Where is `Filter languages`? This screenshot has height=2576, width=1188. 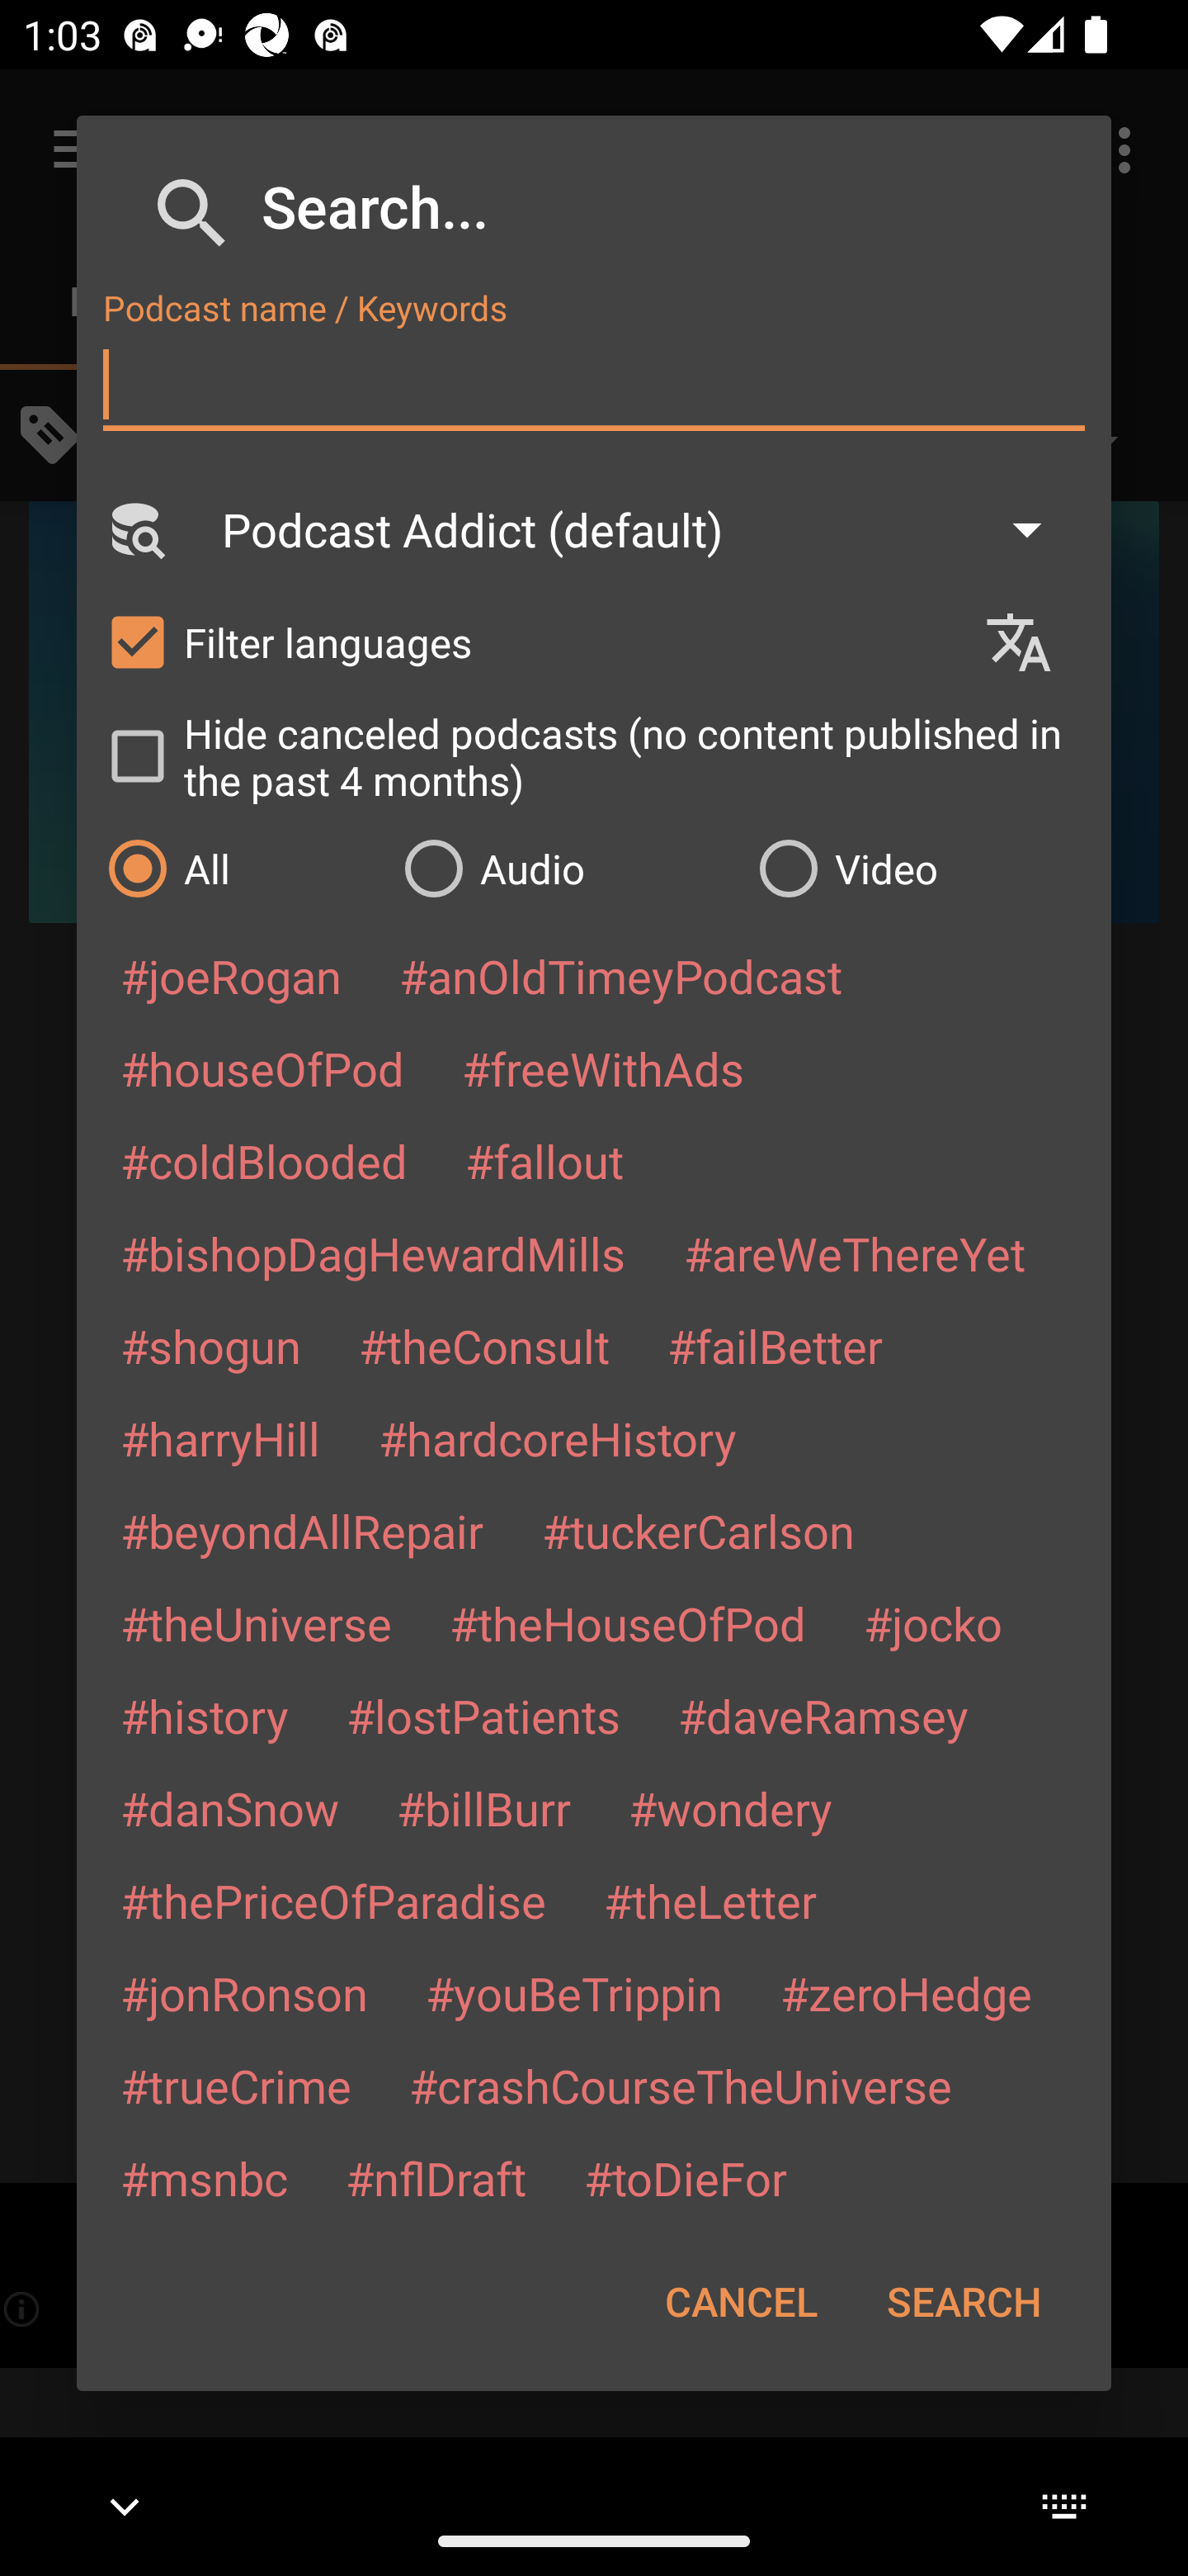
Filter languages is located at coordinates (530, 641).